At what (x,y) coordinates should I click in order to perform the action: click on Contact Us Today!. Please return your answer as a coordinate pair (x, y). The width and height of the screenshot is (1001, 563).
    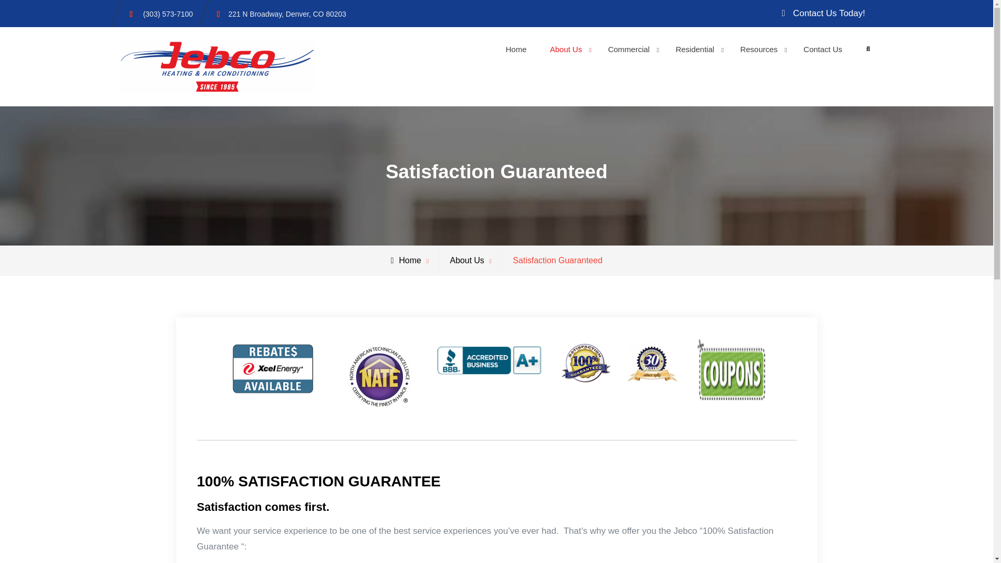
    Looking at the image, I should click on (824, 14).